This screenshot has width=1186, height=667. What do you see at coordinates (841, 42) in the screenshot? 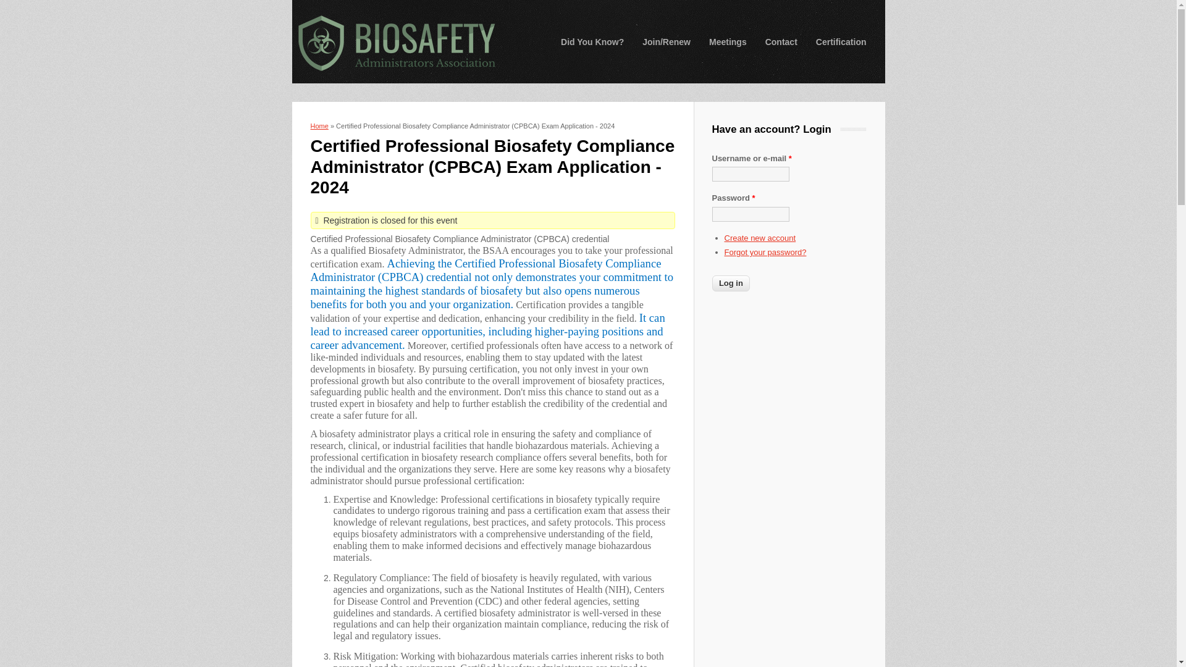
I see `Certification` at bounding box center [841, 42].